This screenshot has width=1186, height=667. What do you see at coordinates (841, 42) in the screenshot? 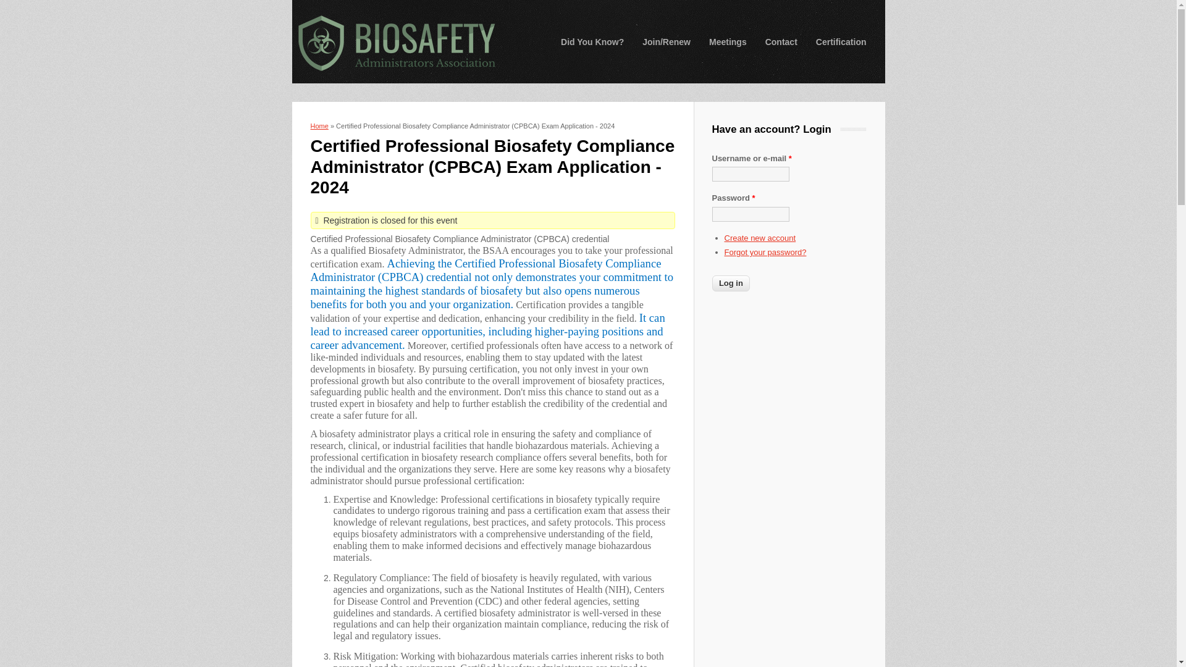
I see `Certification` at bounding box center [841, 42].